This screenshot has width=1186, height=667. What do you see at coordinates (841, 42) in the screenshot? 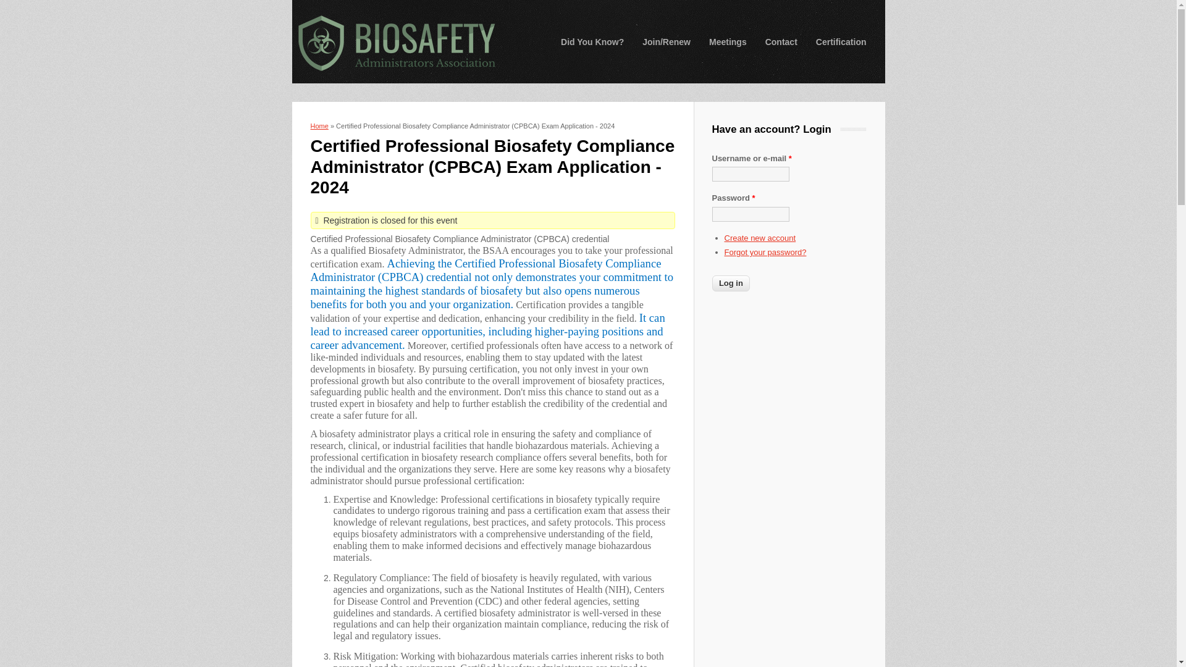
I see `Certification` at bounding box center [841, 42].